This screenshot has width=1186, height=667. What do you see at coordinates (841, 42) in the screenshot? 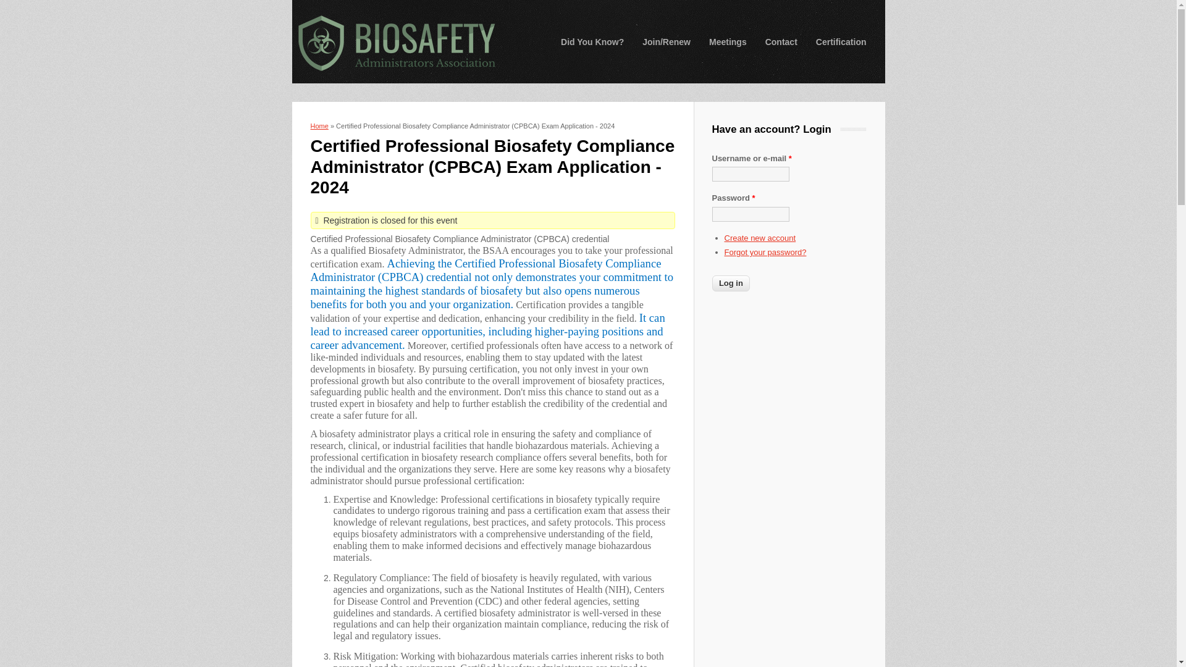
I see `Certification` at bounding box center [841, 42].